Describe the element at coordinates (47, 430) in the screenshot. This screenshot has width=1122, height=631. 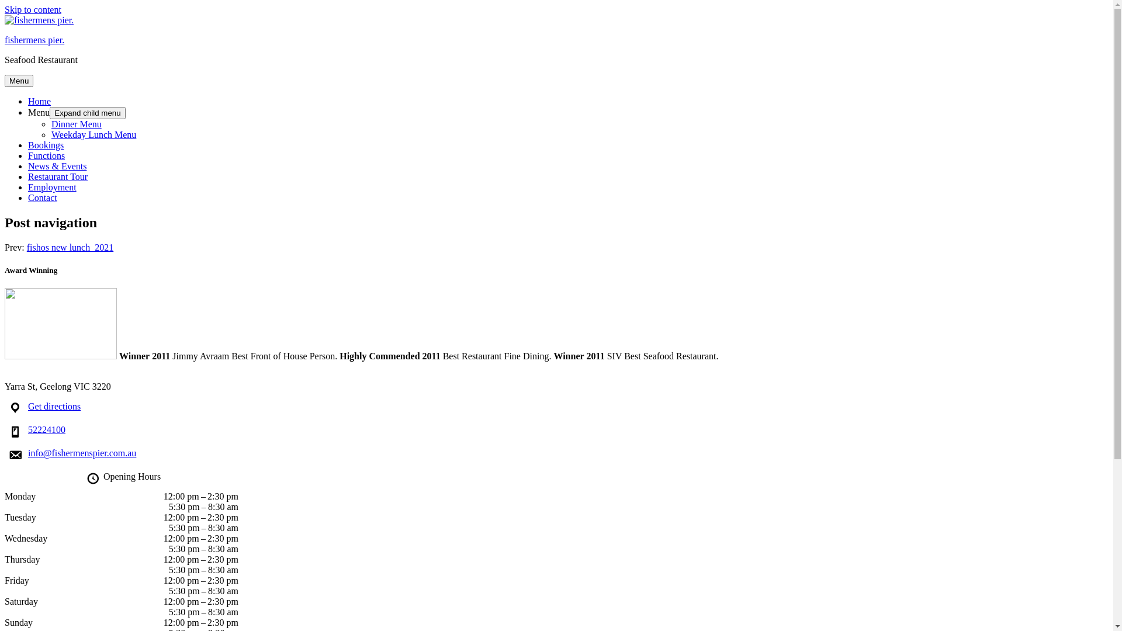
I see `52224100` at that location.